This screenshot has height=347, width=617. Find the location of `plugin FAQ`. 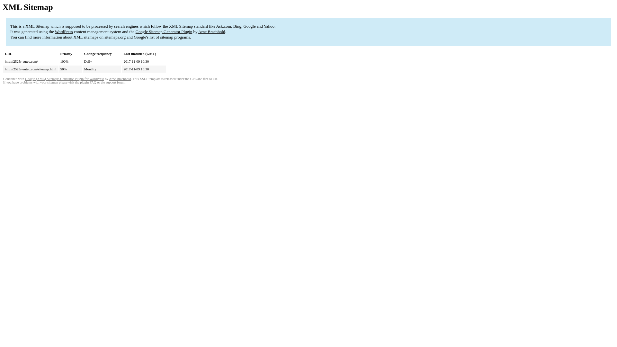

plugin FAQ is located at coordinates (88, 82).